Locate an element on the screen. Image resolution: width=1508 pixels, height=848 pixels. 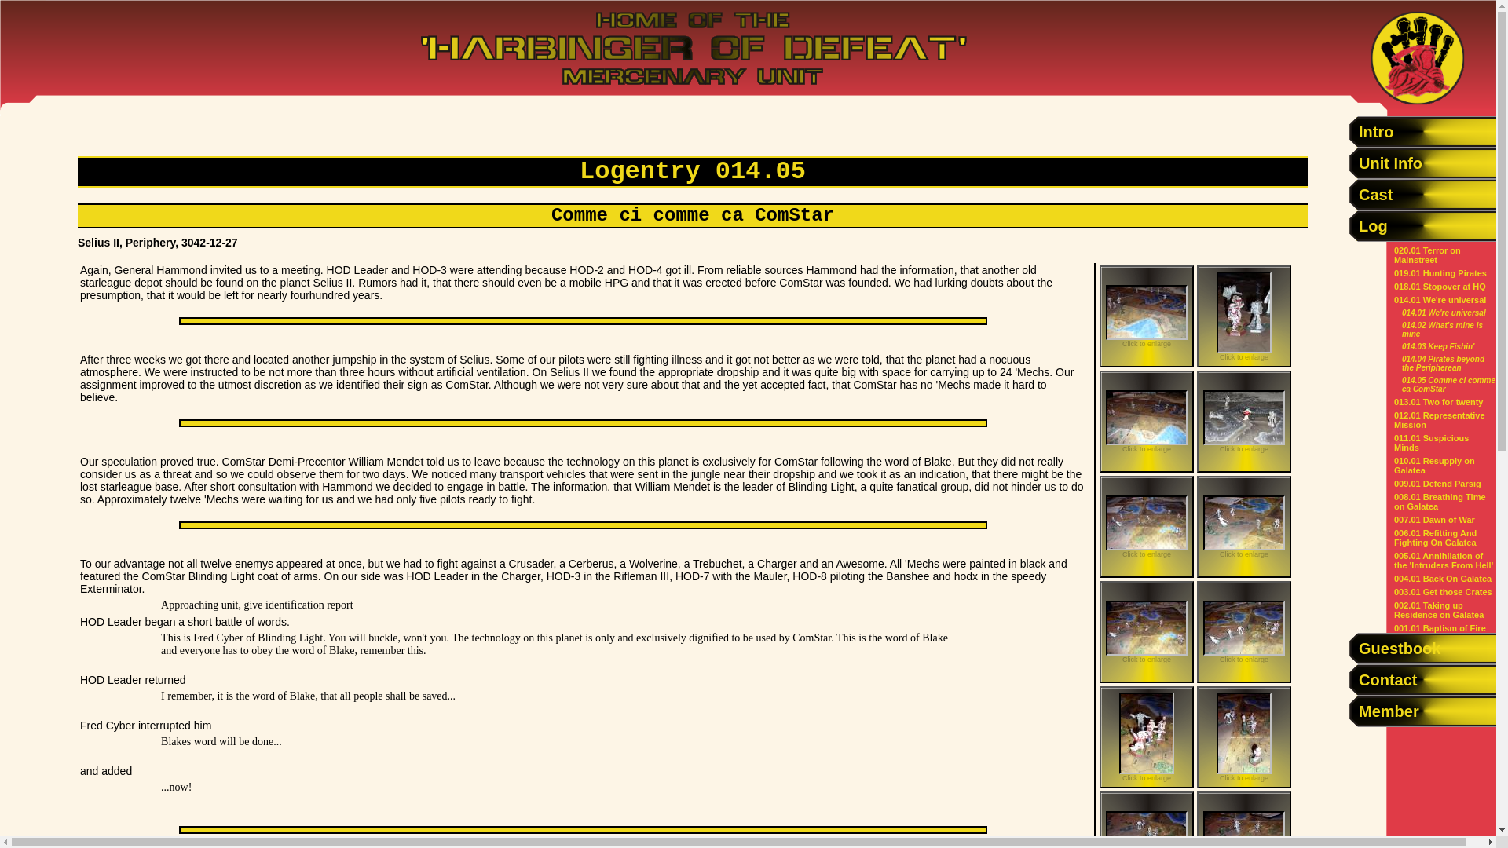
003.01 Get those Crates is located at coordinates (1443, 592).